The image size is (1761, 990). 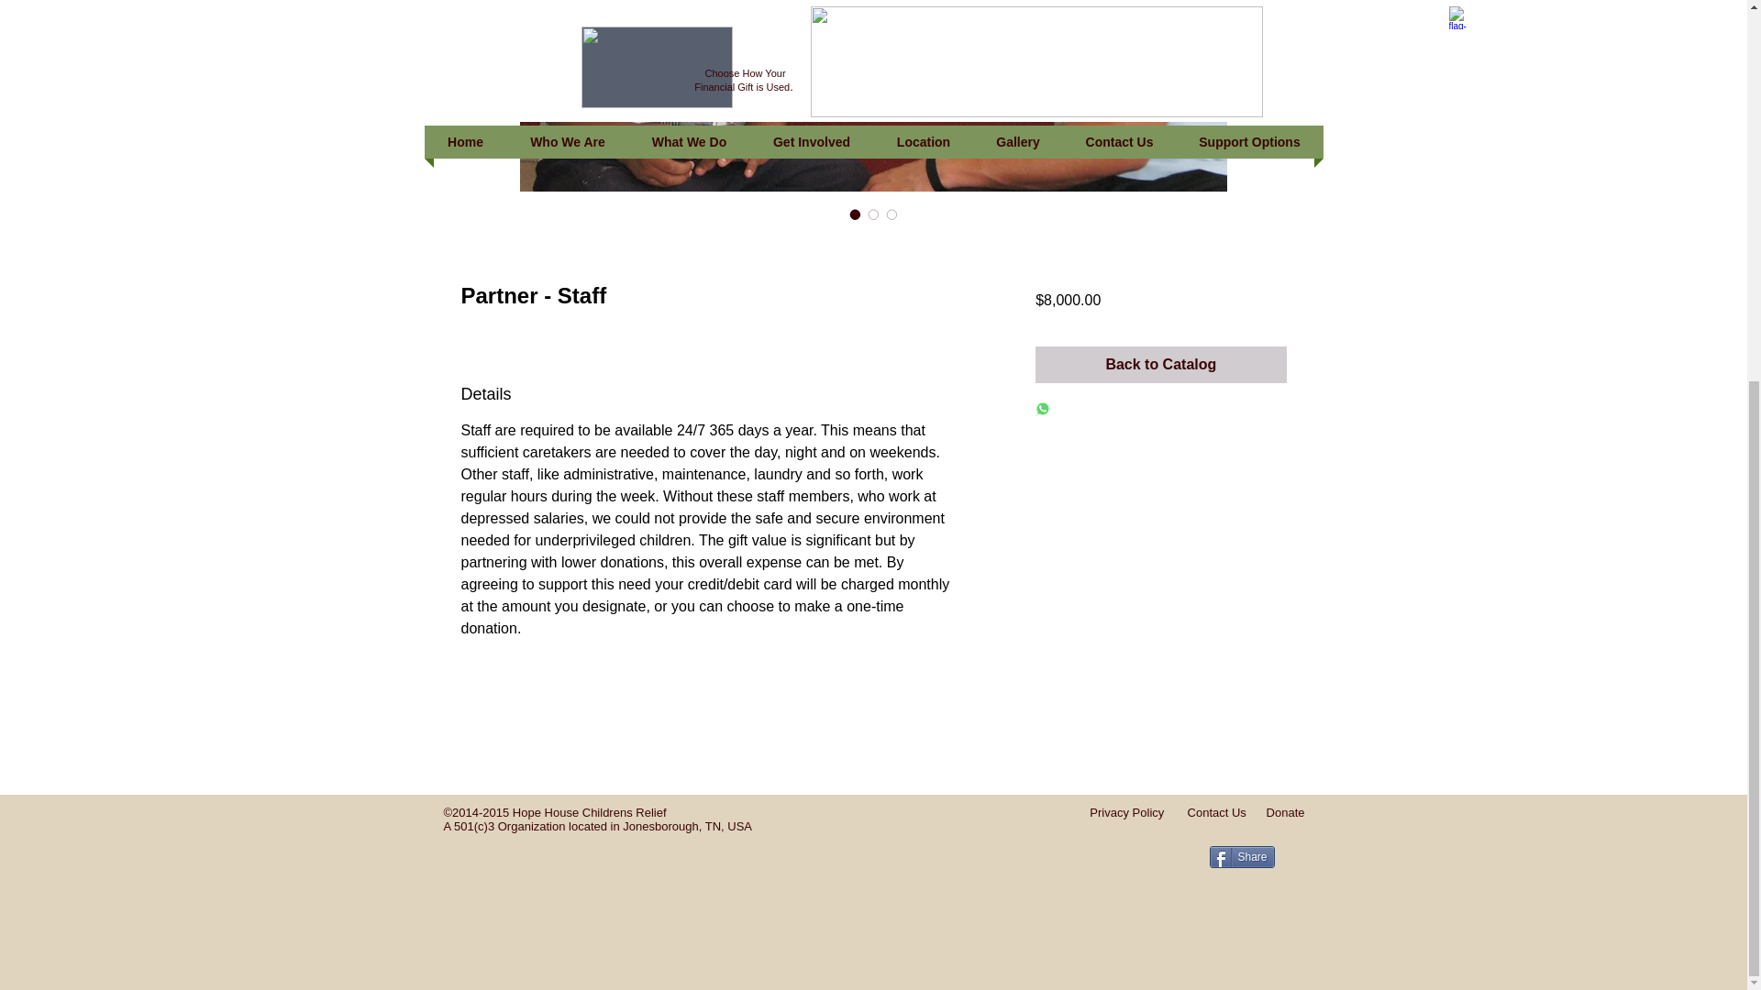 What do you see at coordinates (1243, 891) in the screenshot?
I see `Twitter Follow` at bounding box center [1243, 891].